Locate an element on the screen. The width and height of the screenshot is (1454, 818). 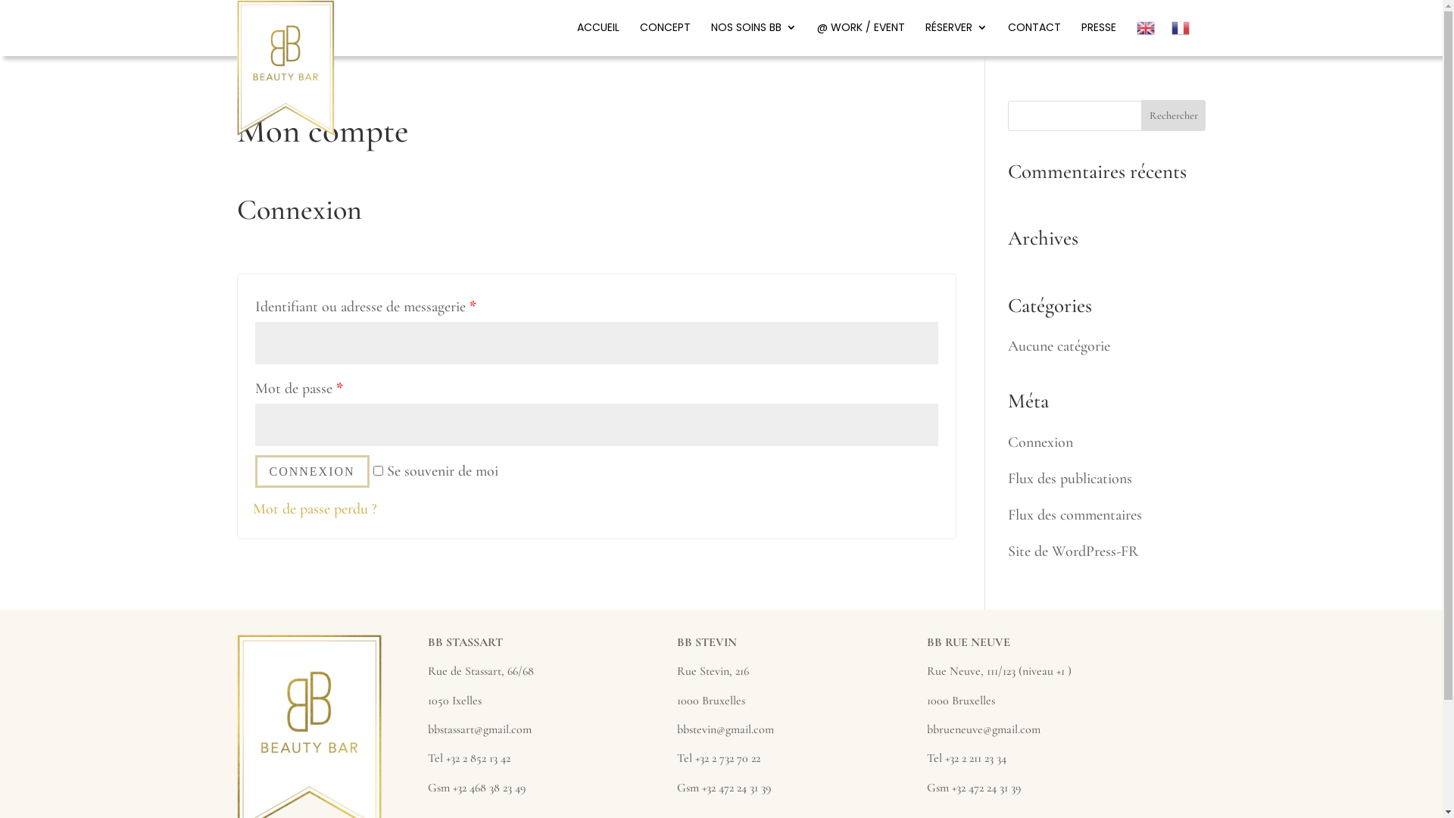
@ WORK / EVENT is located at coordinates (860, 36).